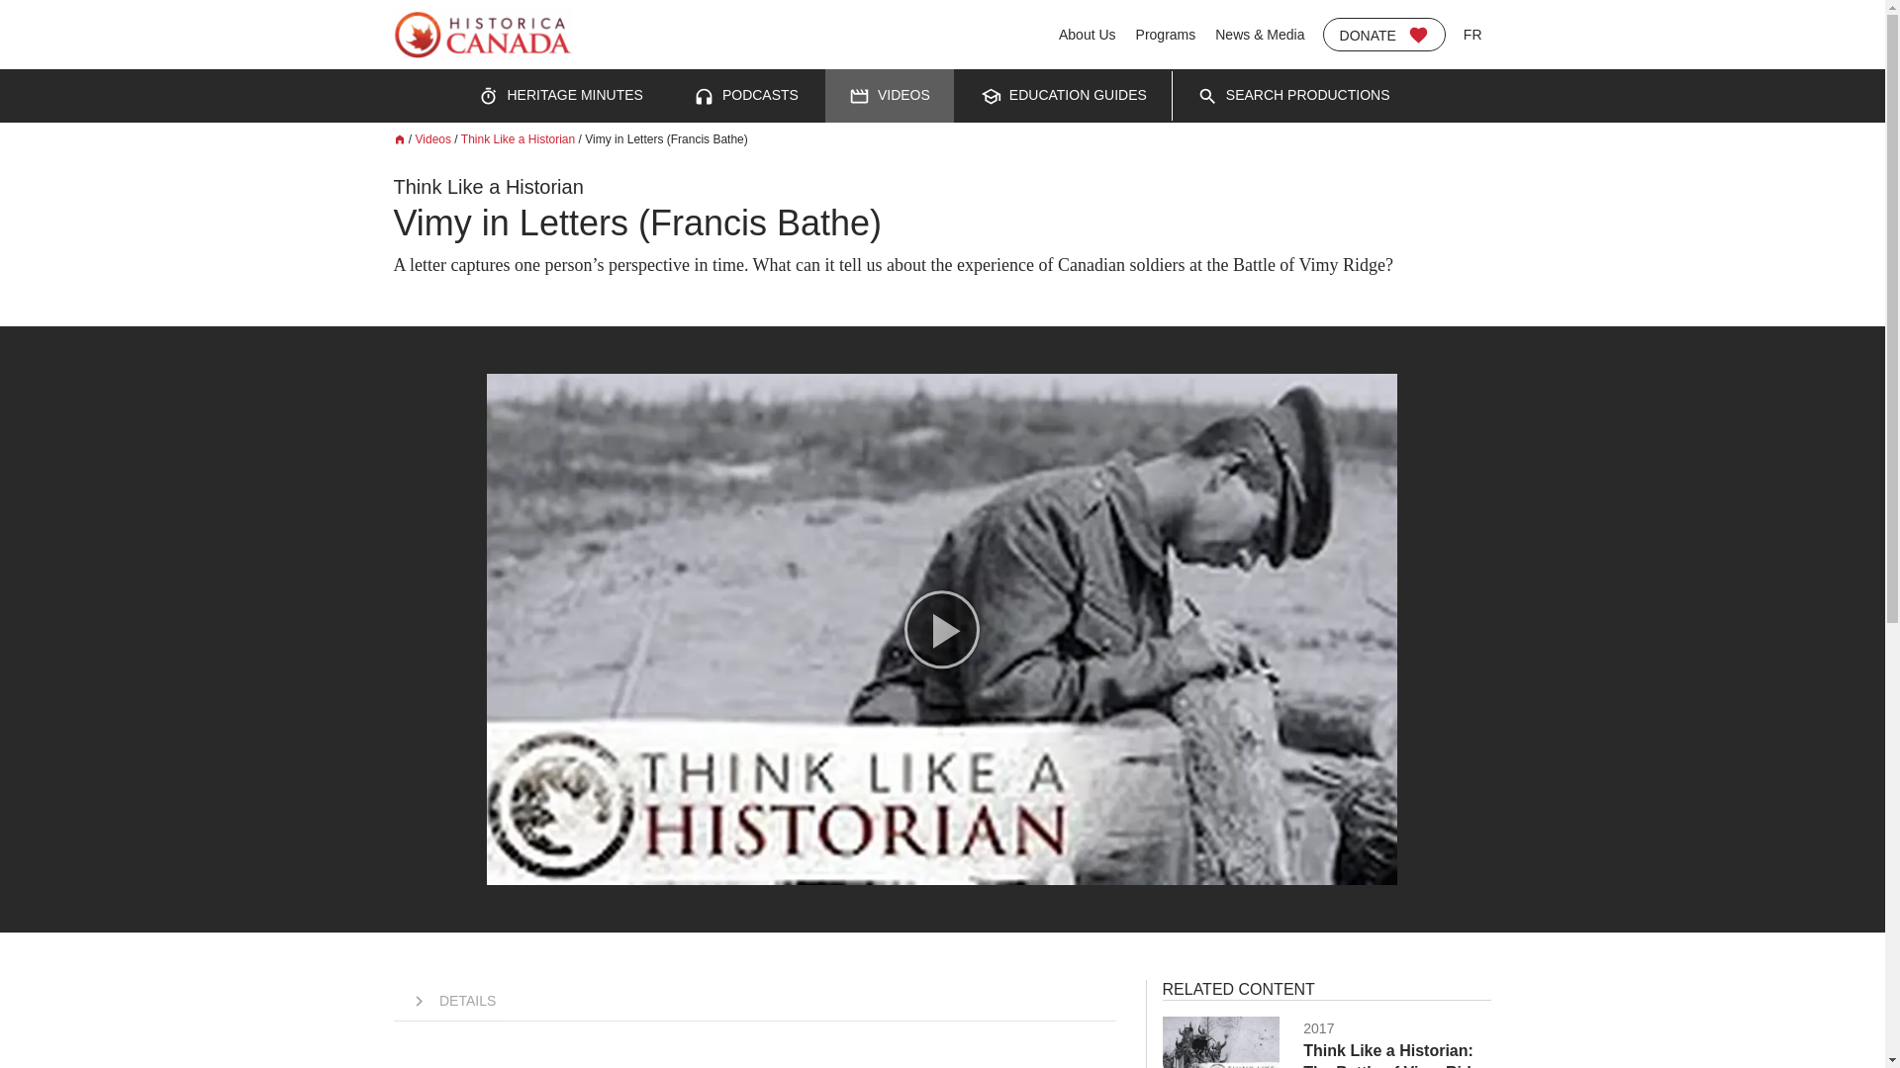  Describe the element at coordinates (1383, 34) in the screenshot. I see `HERITAGE MINUTES` at that location.